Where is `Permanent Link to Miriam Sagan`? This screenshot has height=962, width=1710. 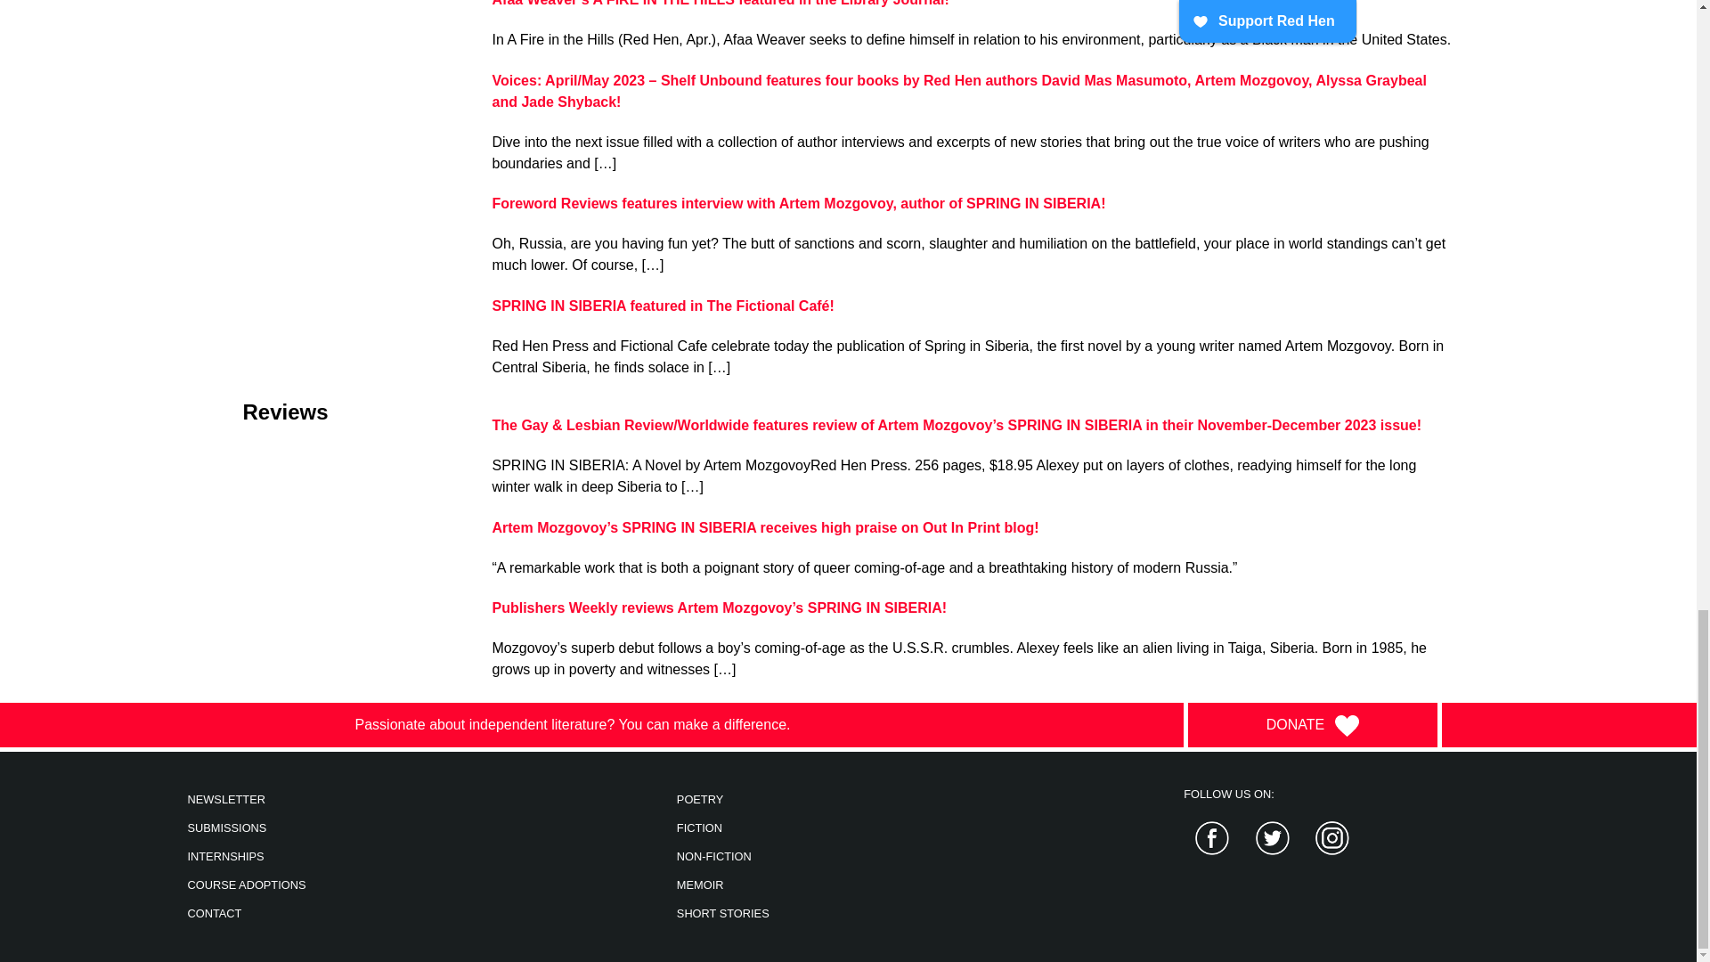
Permanent Link to Miriam Sagan is located at coordinates (720, 607).